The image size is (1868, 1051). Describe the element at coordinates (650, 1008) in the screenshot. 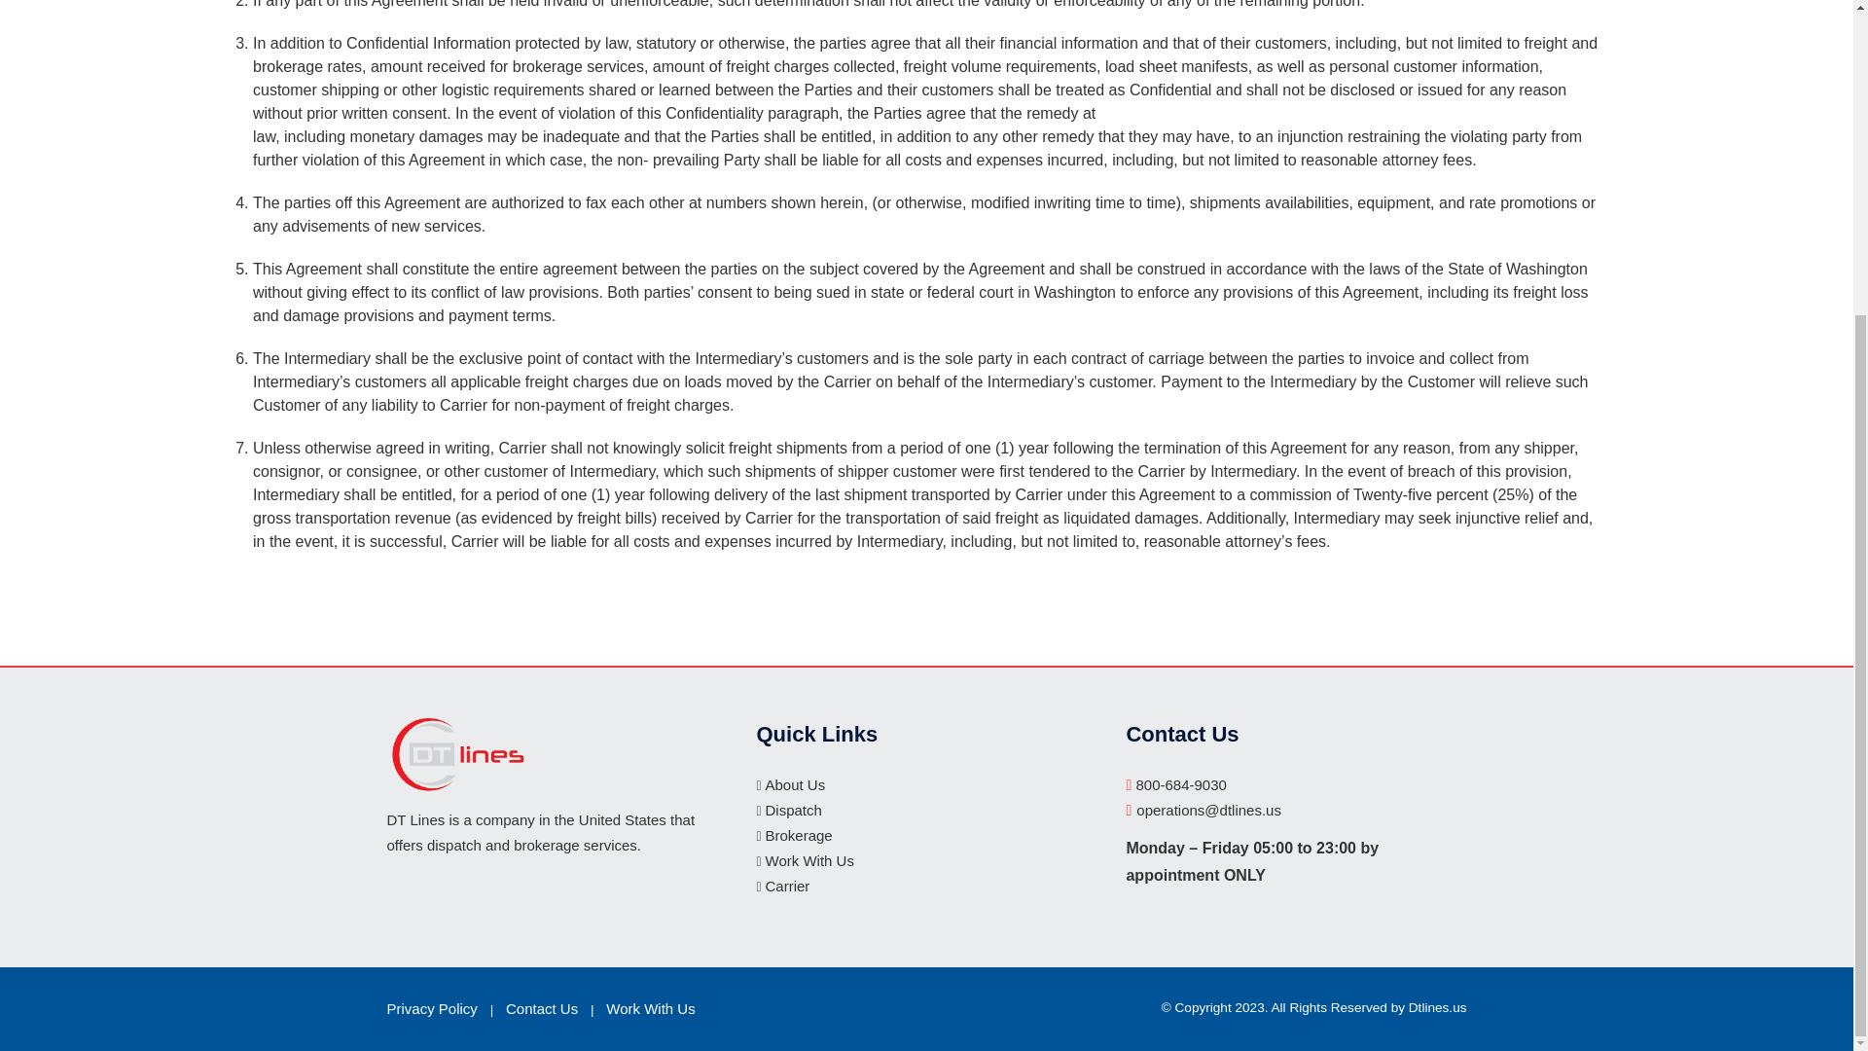

I see `Work With Us` at that location.